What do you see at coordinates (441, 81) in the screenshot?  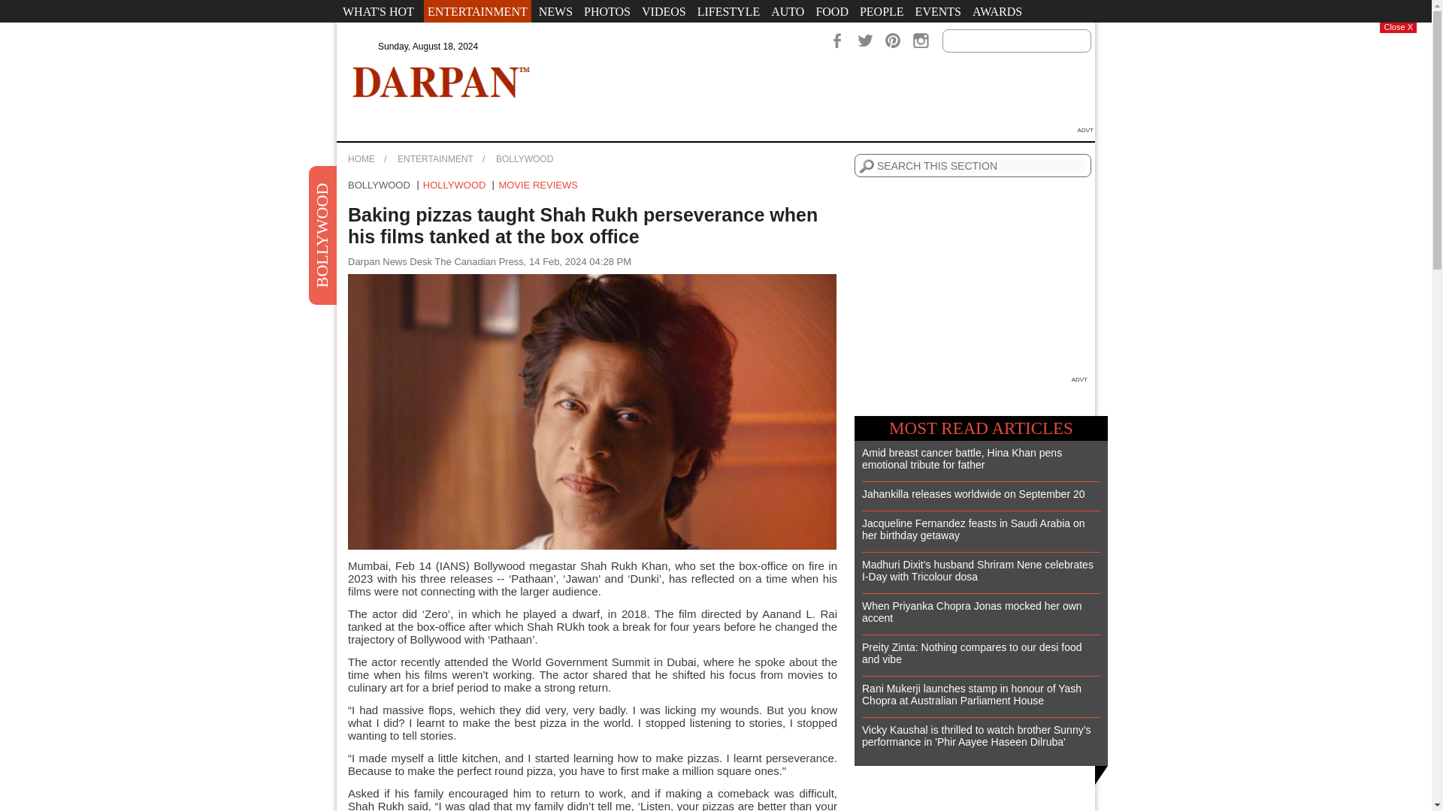 I see `DARPAN PUBLICATION LTD` at bounding box center [441, 81].